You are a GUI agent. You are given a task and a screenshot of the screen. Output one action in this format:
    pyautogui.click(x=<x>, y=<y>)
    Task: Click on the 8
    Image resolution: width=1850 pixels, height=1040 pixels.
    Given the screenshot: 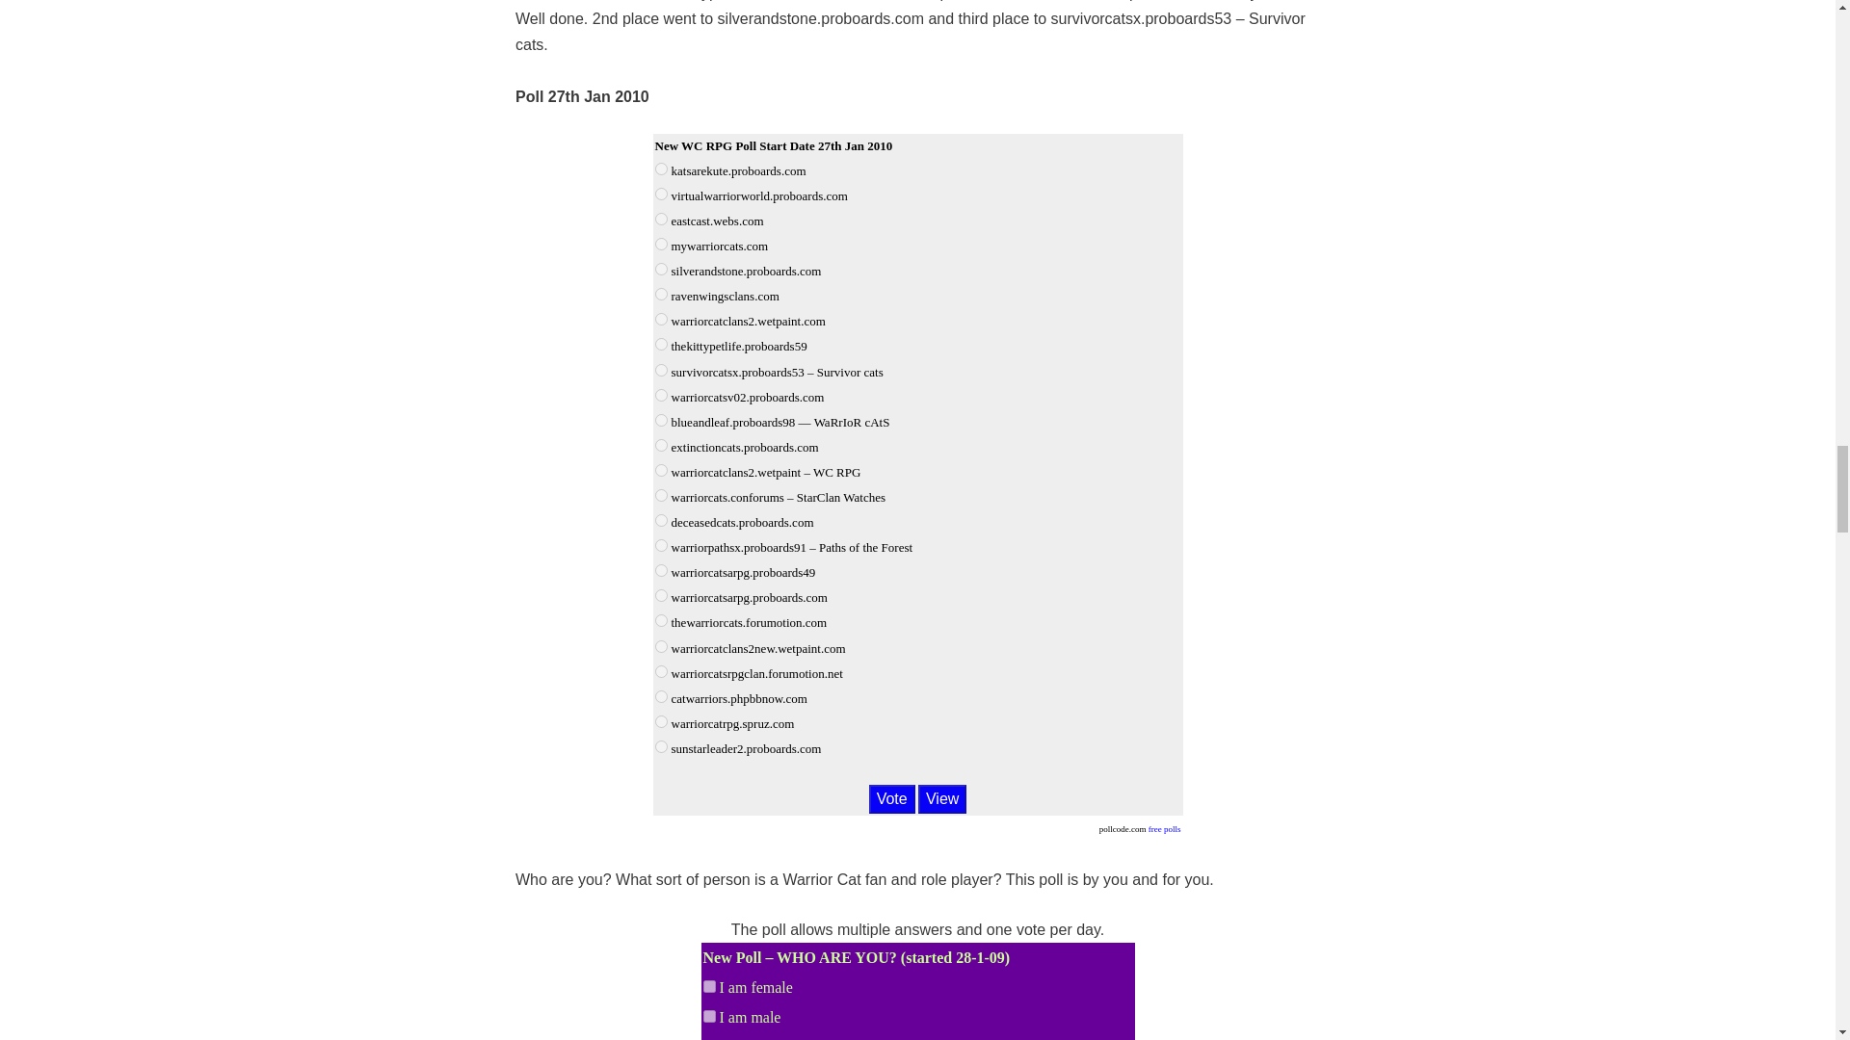 What is the action you would take?
    pyautogui.click(x=661, y=344)
    